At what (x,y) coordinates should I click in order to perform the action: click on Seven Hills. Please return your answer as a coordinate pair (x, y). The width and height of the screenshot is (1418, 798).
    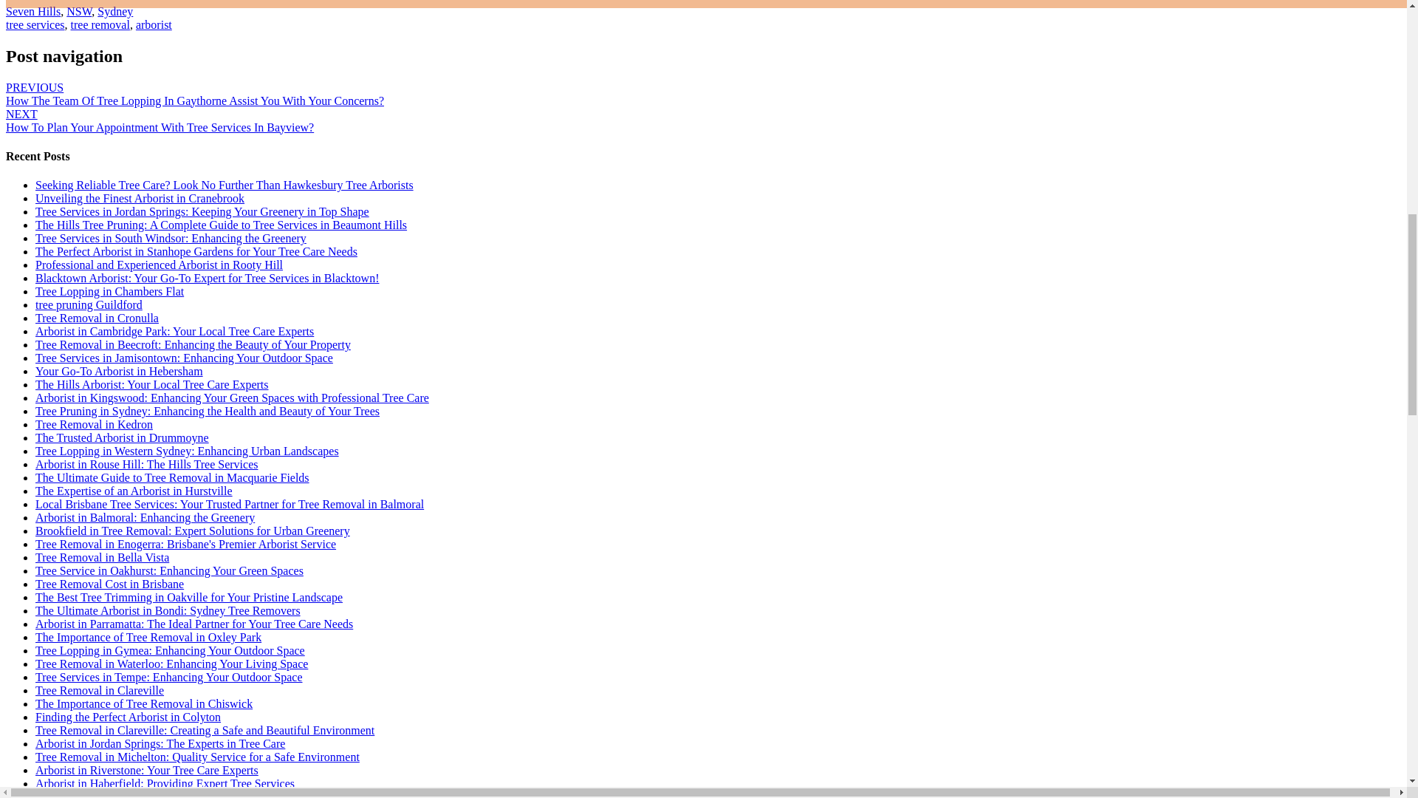
    Looking at the image, I should click on (32, 10).